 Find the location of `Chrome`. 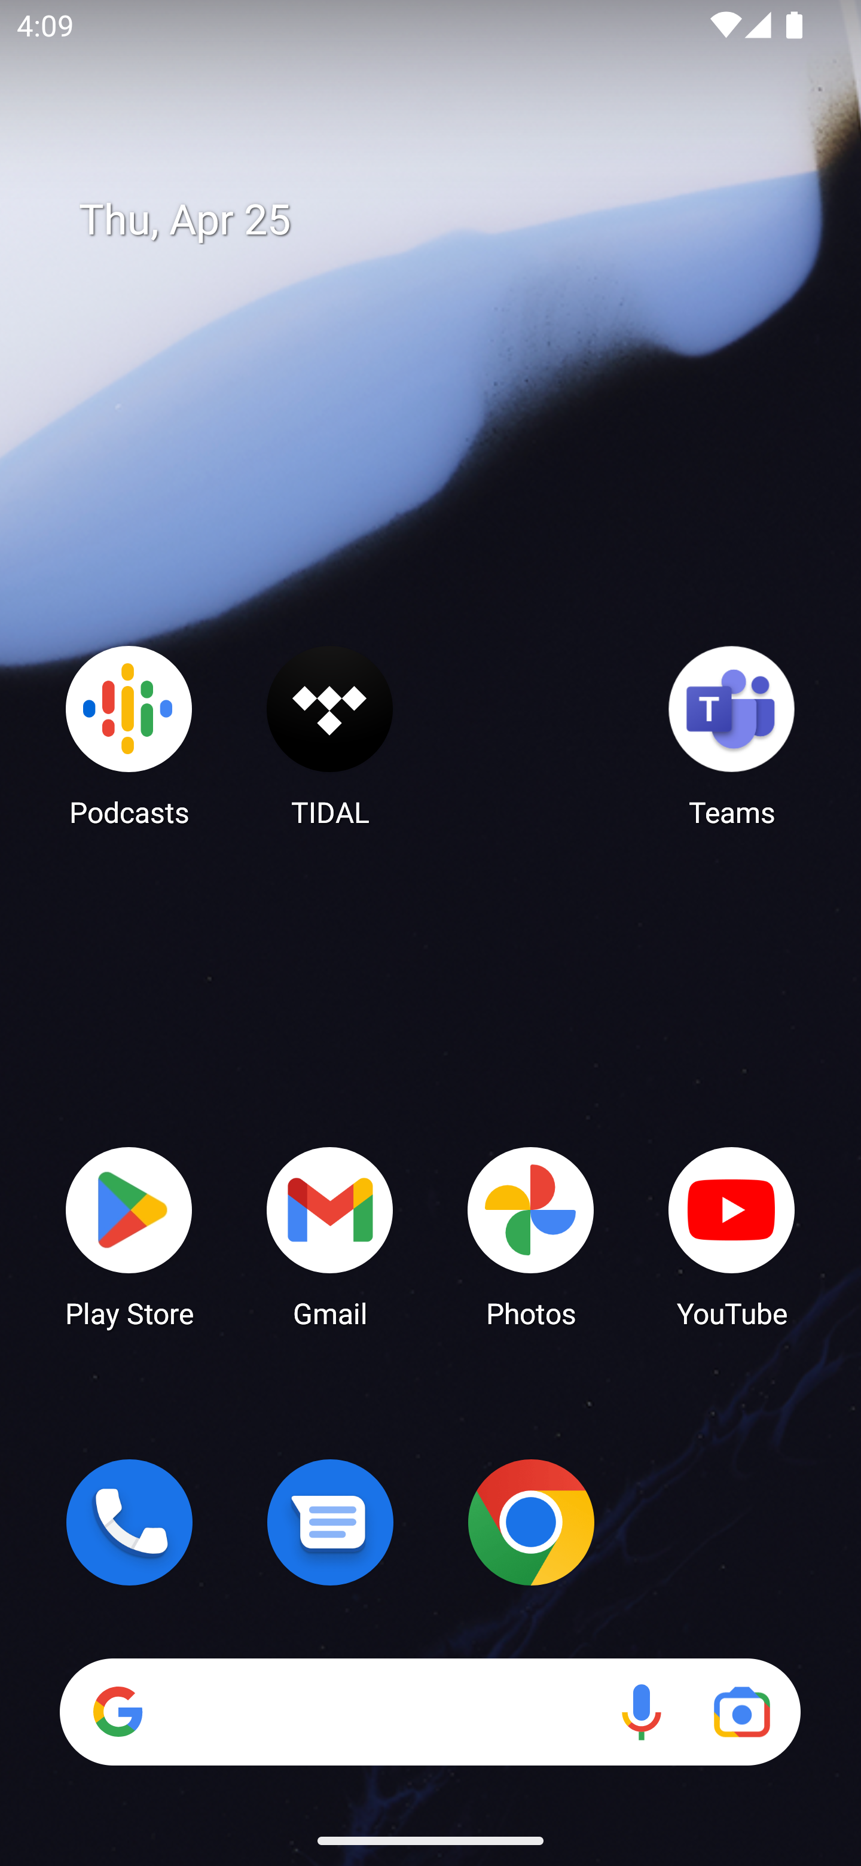

Chrome is located at coordinates (531, 1522).